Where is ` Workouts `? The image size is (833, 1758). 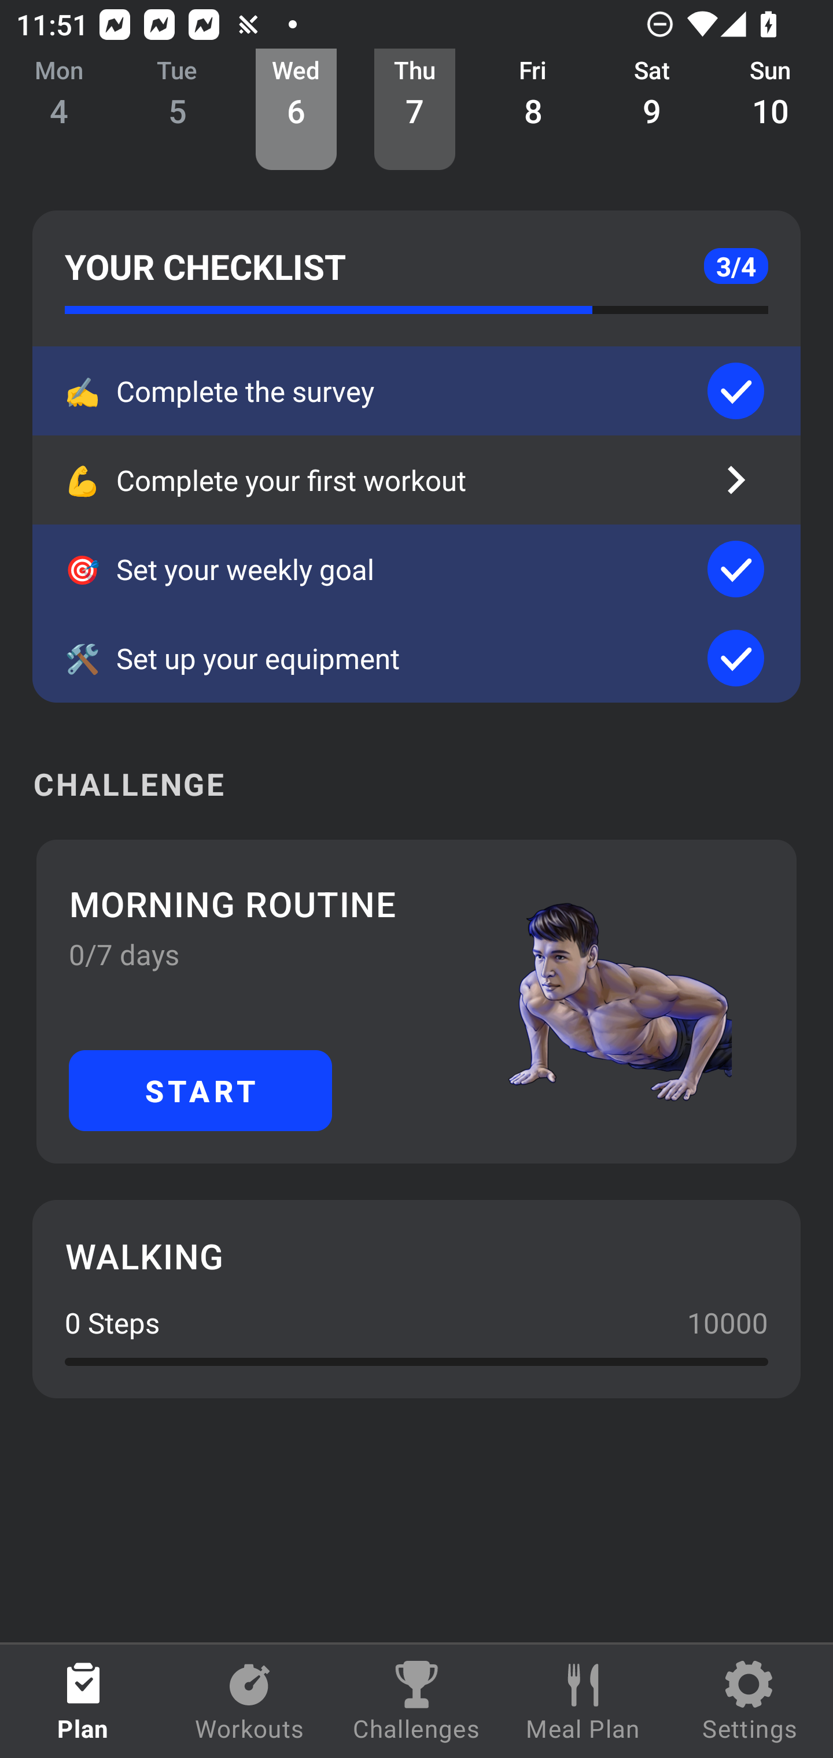  Workouts  is located at coordinates (250, 1701).